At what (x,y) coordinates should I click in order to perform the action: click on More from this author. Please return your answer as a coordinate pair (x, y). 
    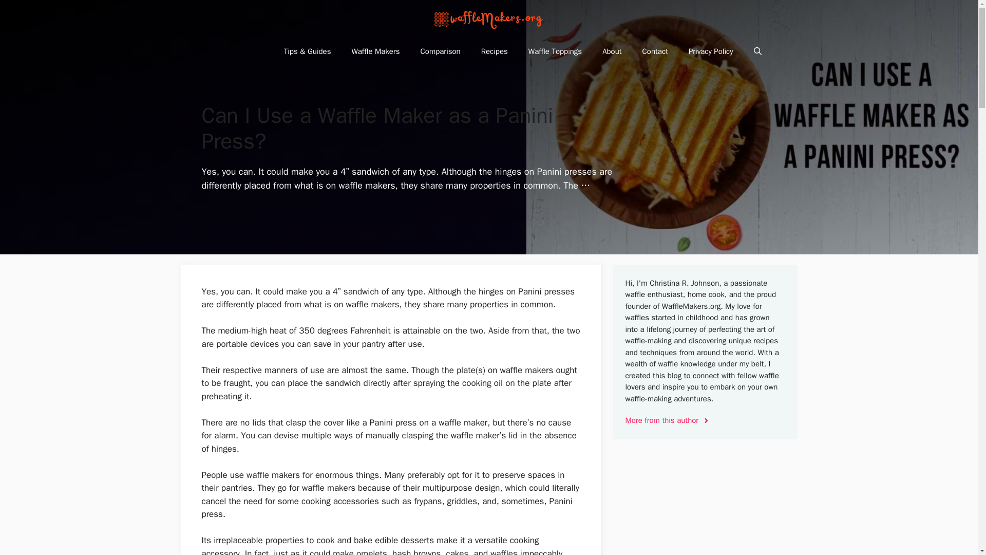
    Looking at the image, I should click on (668, 420).